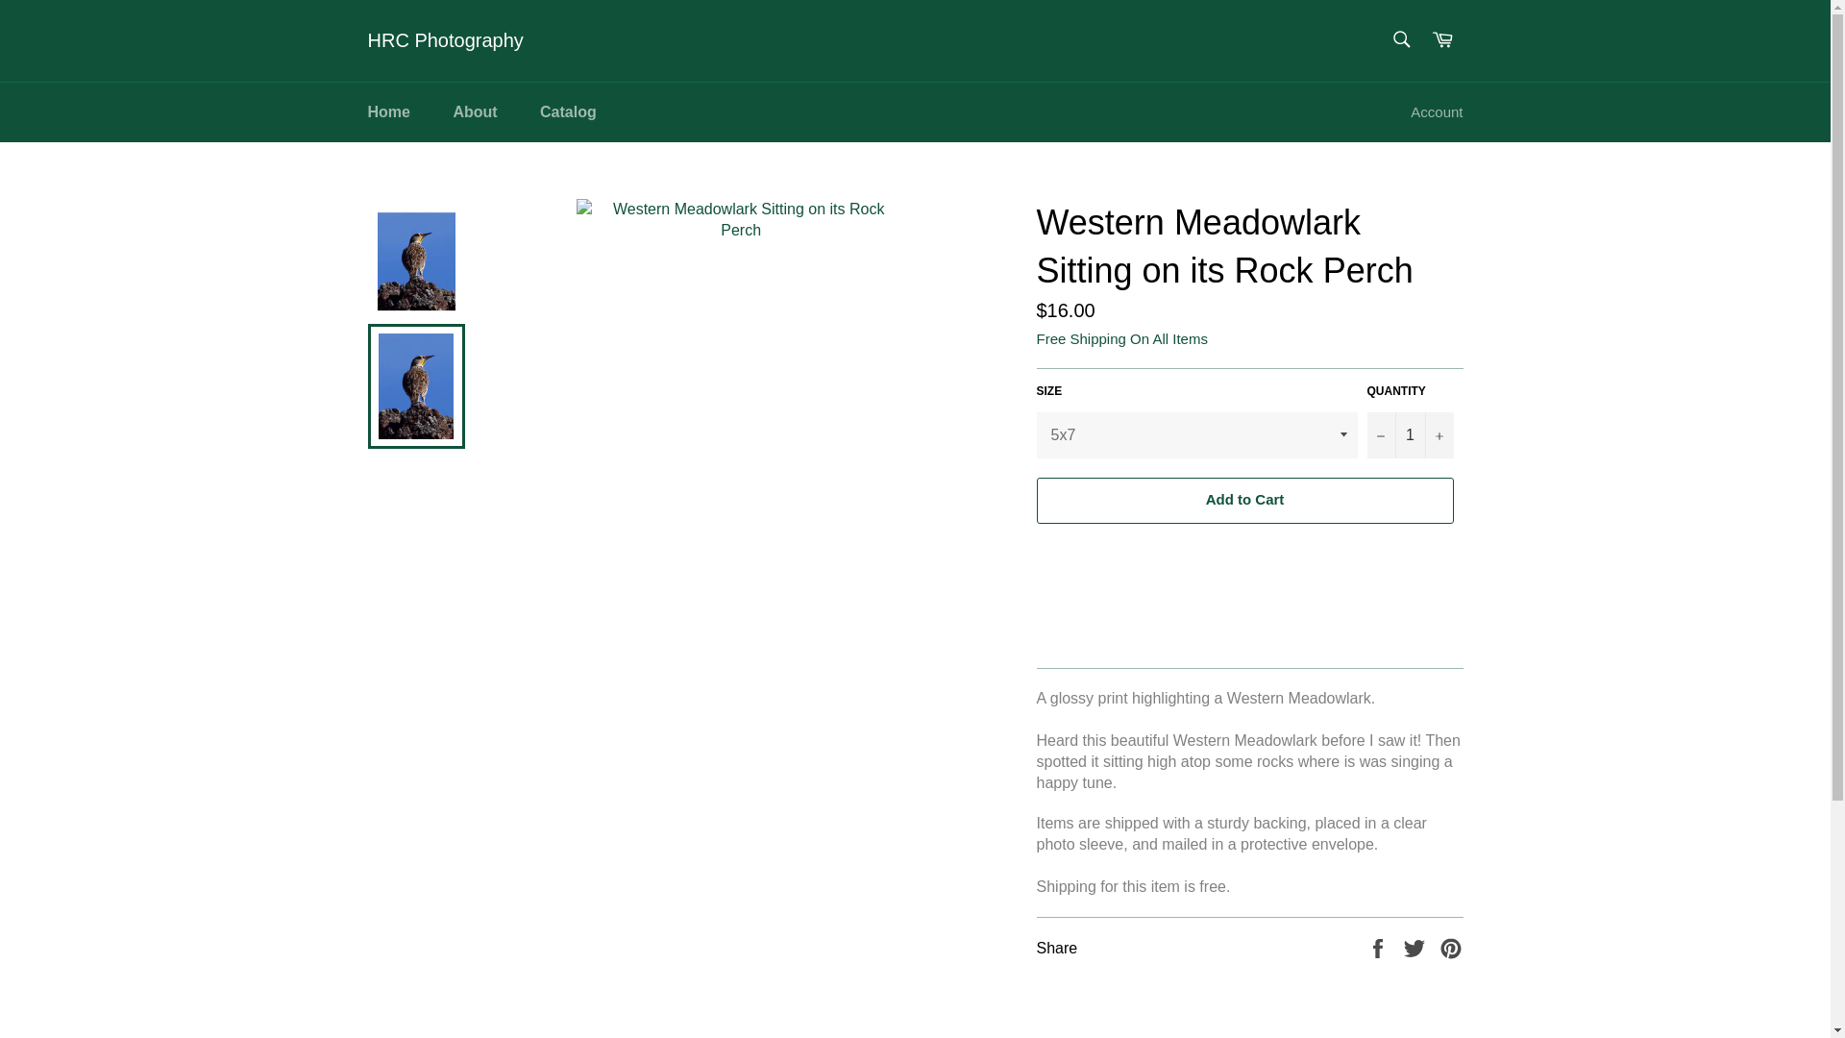 This screenshot has width=1845, height=1038. What do you see at coordinates (1400, 38) in the screenshot?
I see `Search` at bounding box center [1400, 38].